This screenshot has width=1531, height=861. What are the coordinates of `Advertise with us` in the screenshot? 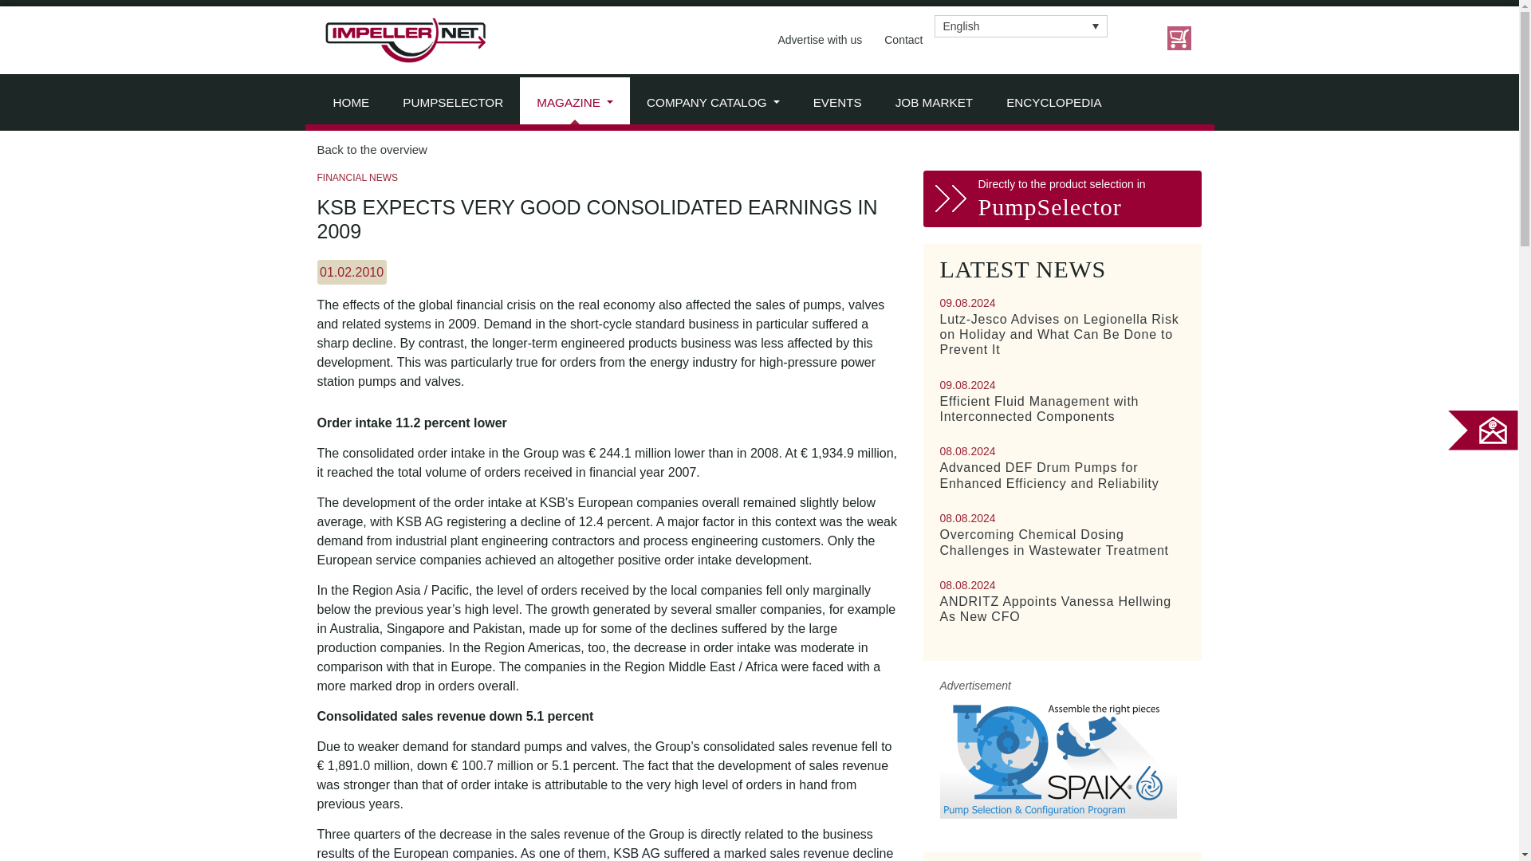 It's located at (820, 40).